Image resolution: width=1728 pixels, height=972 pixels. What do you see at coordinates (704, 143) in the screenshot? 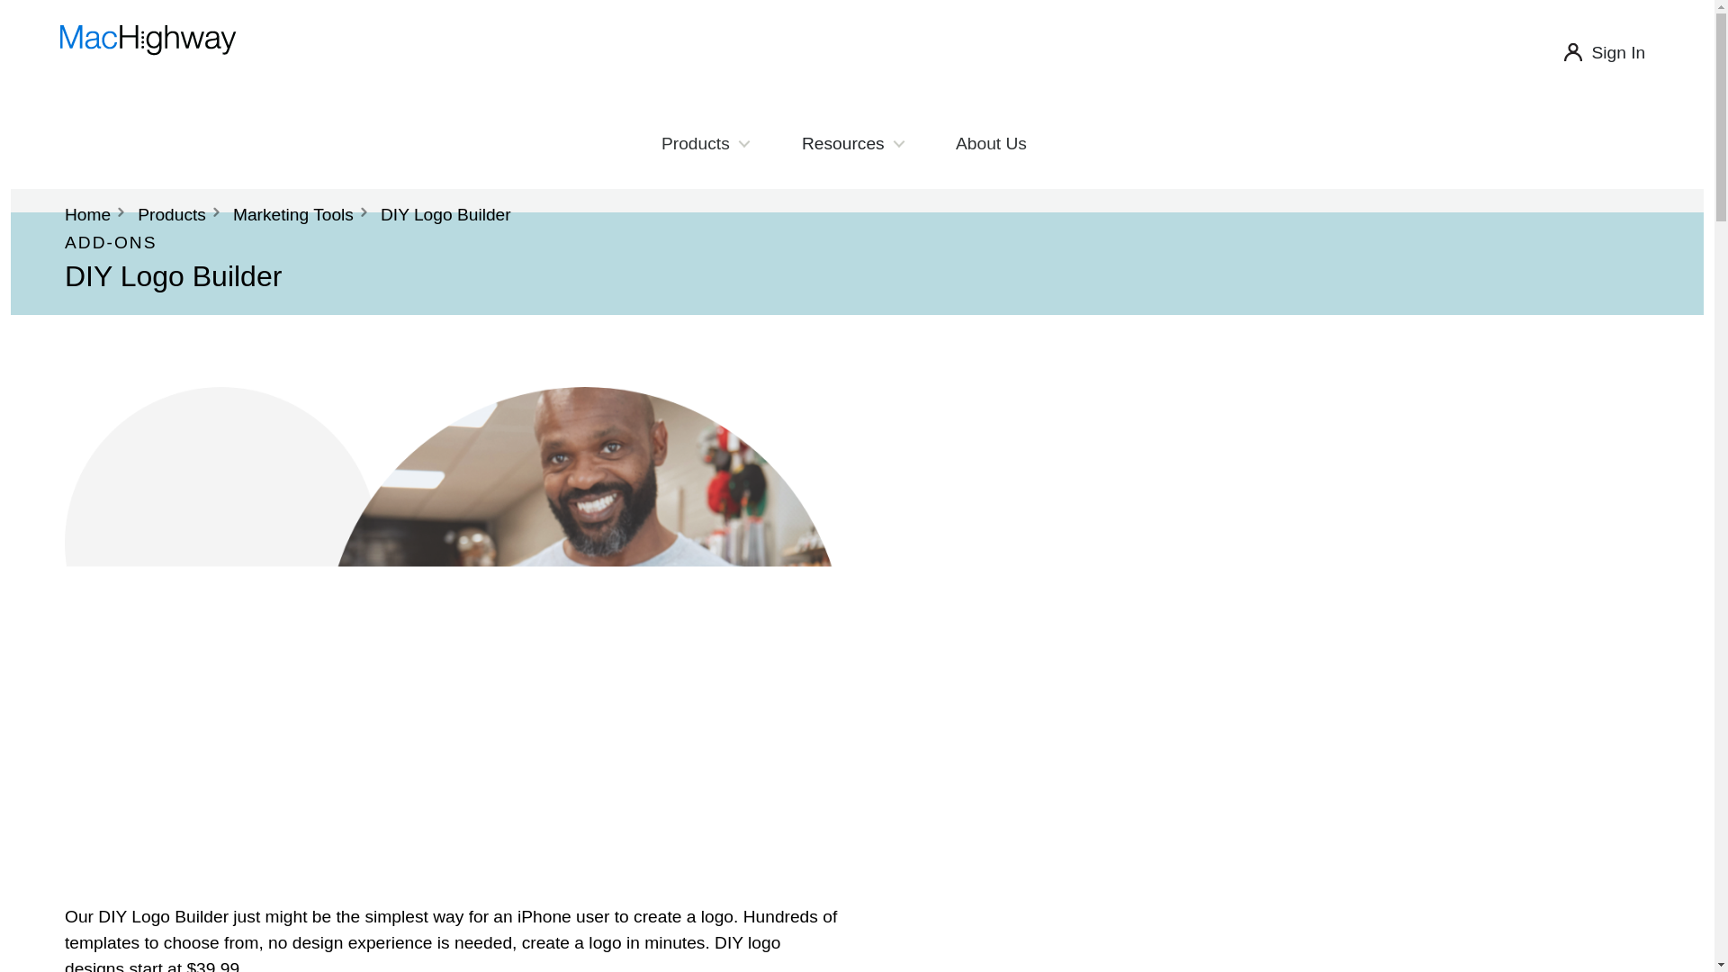
I see `Products` at bounding box center [704, 143].